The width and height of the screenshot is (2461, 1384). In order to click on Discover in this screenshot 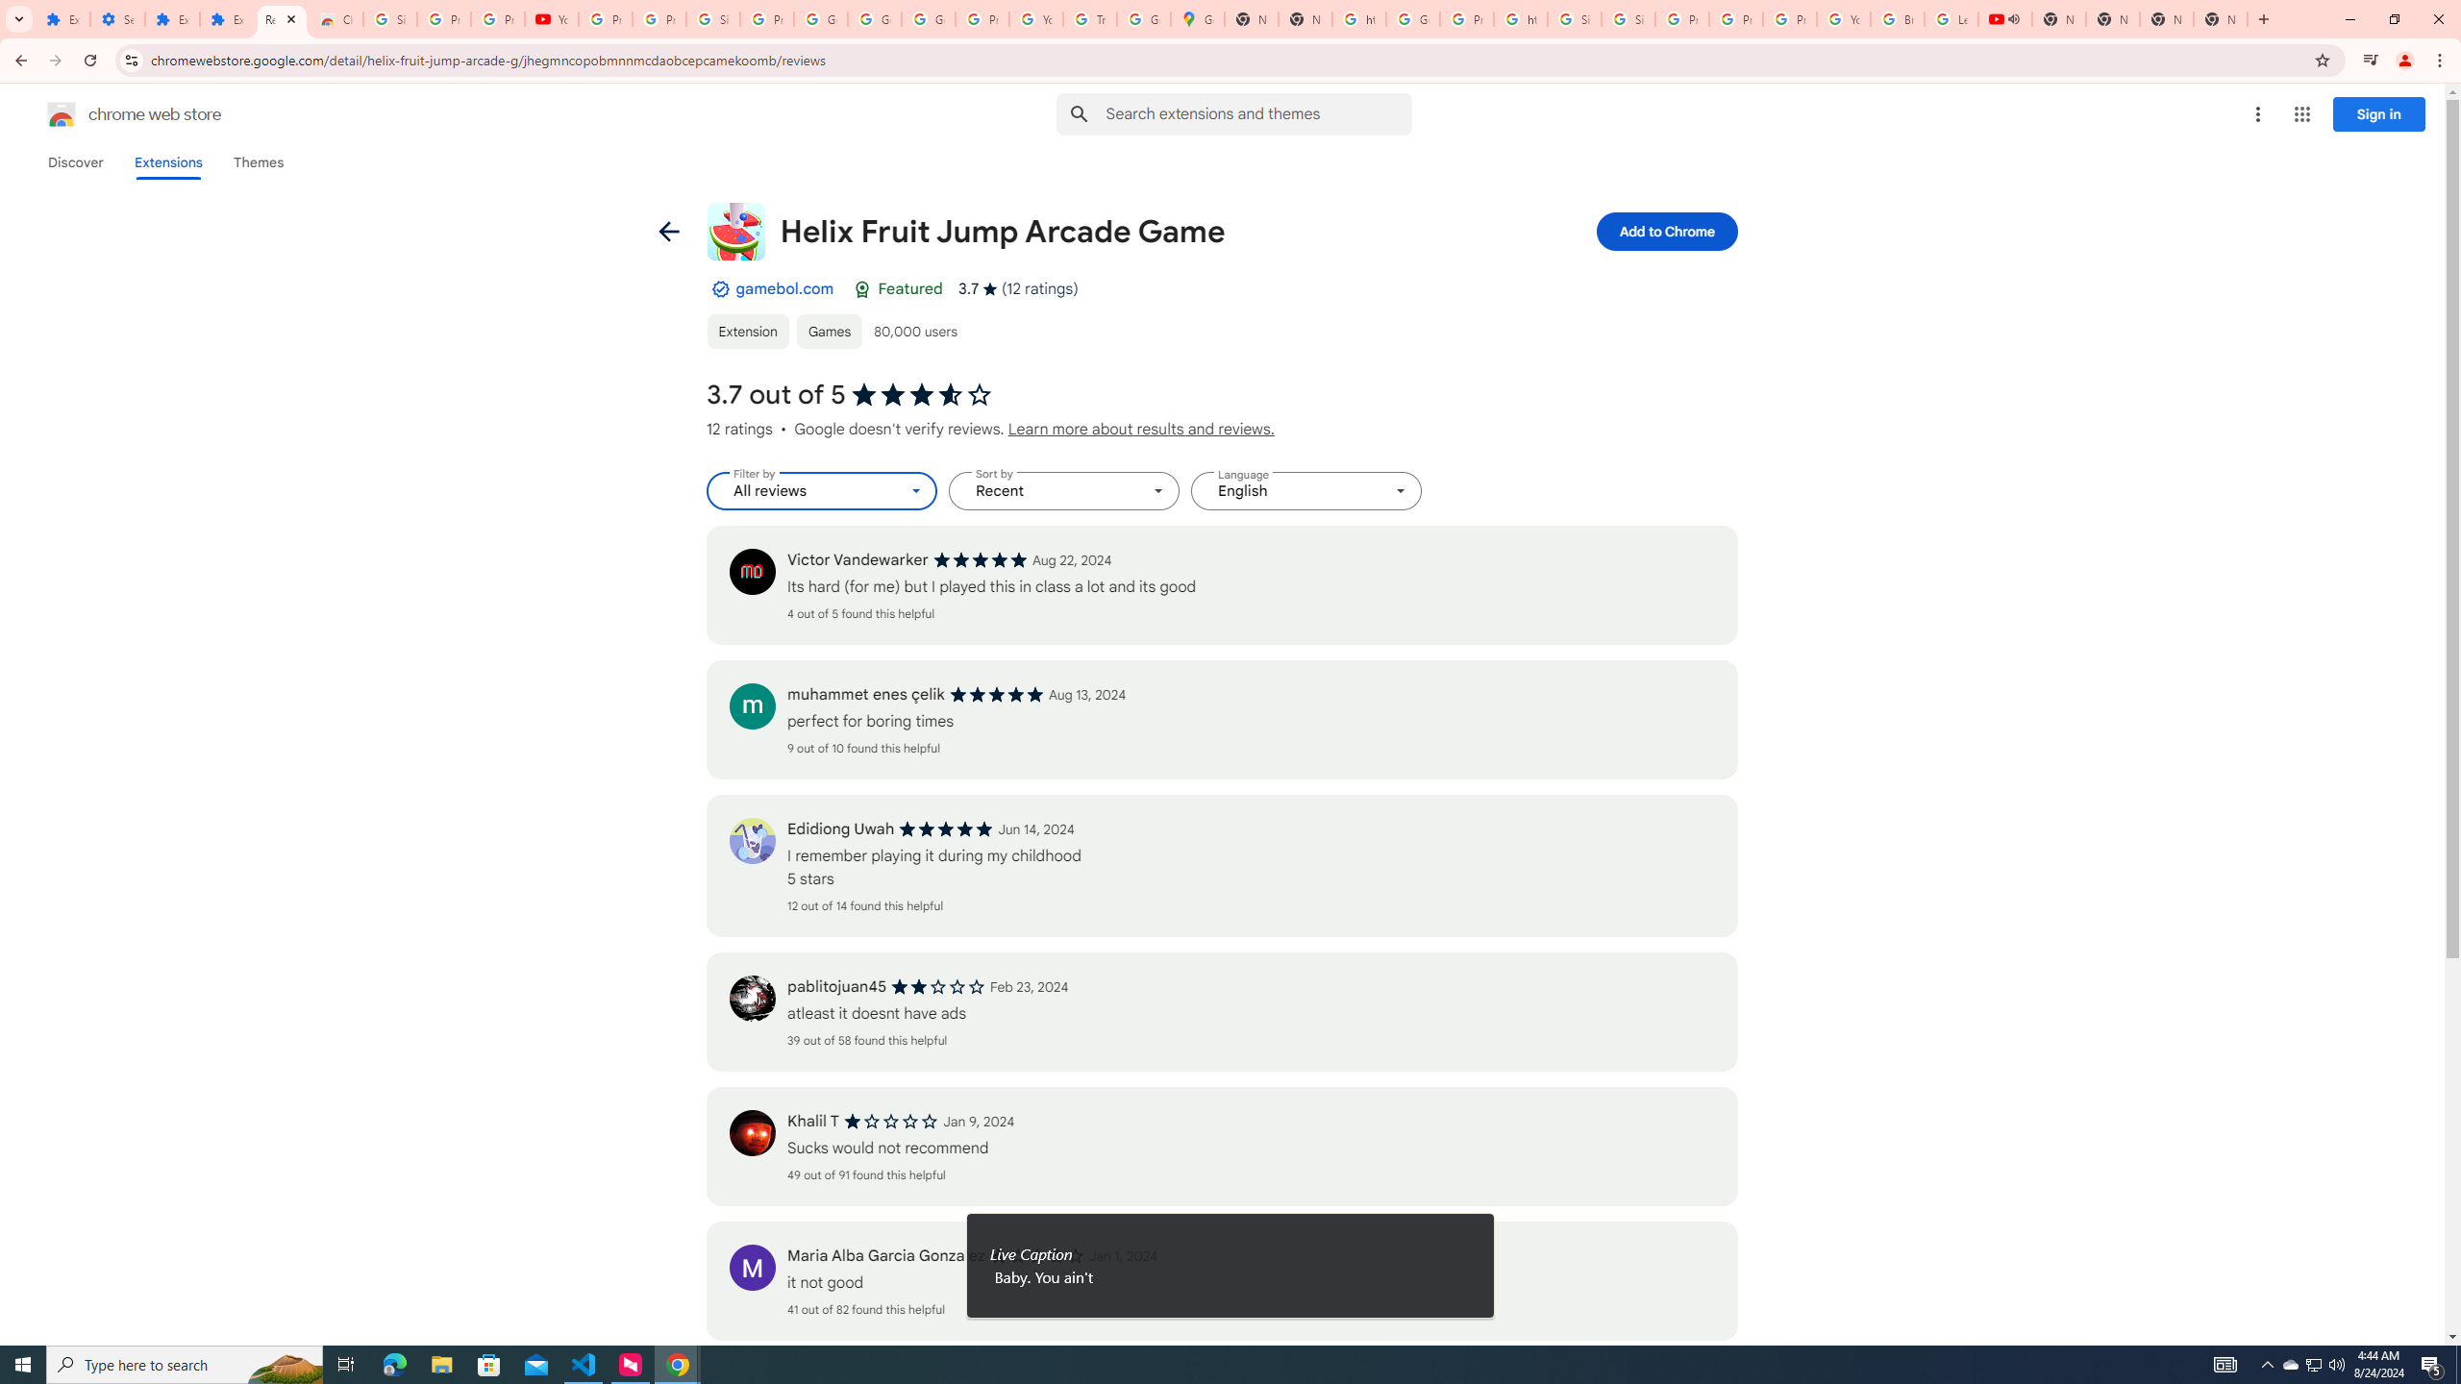, I will do `click(75, 162)`.